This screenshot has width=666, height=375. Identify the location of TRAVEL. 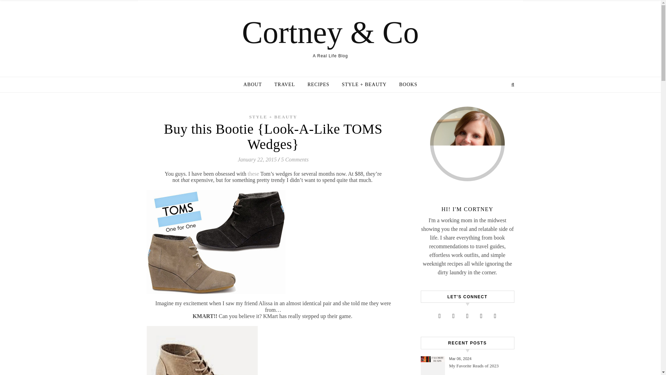
(284, 85).